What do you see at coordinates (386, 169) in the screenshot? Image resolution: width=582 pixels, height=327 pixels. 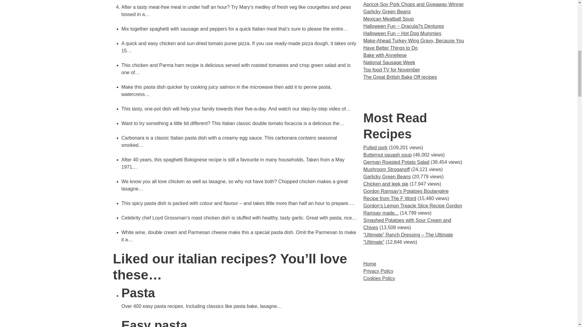 I see `Mushroom Stroganoff` at bounding box center [386, 169].